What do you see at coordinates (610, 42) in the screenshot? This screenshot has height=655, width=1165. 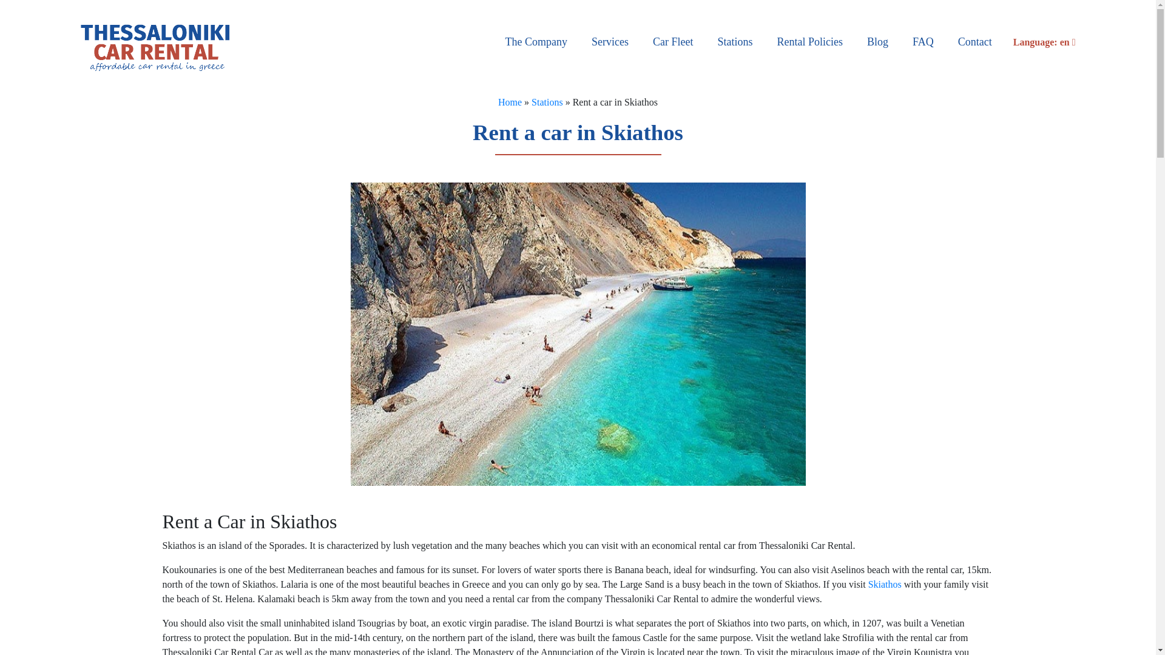 I see `Services` at bounding box center [610, 42].